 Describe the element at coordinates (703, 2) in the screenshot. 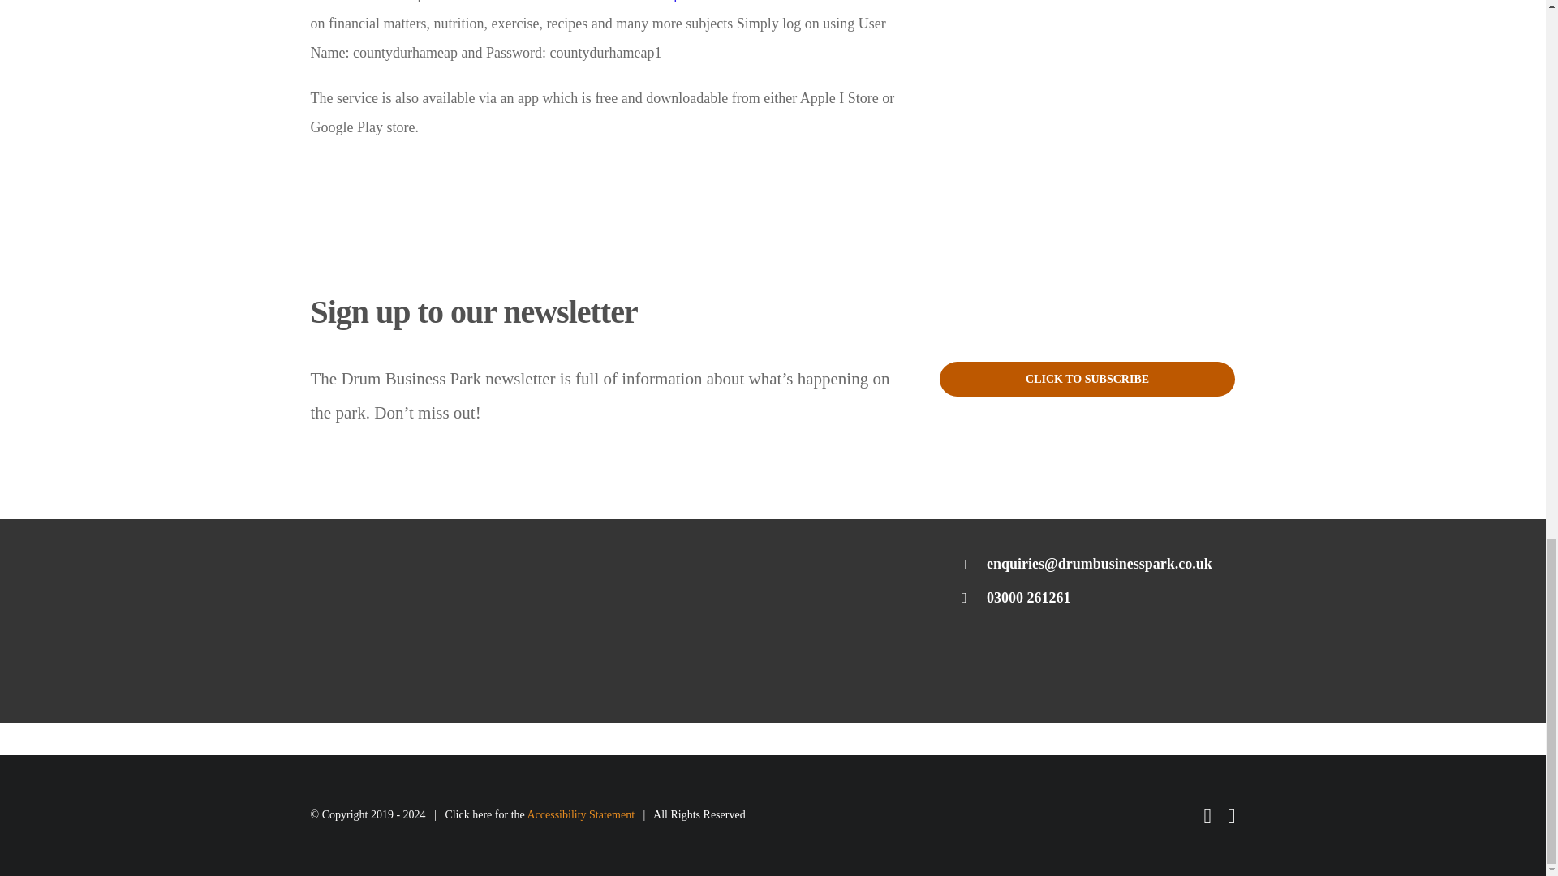

I see `www.pamassist.co.uk` at that location.